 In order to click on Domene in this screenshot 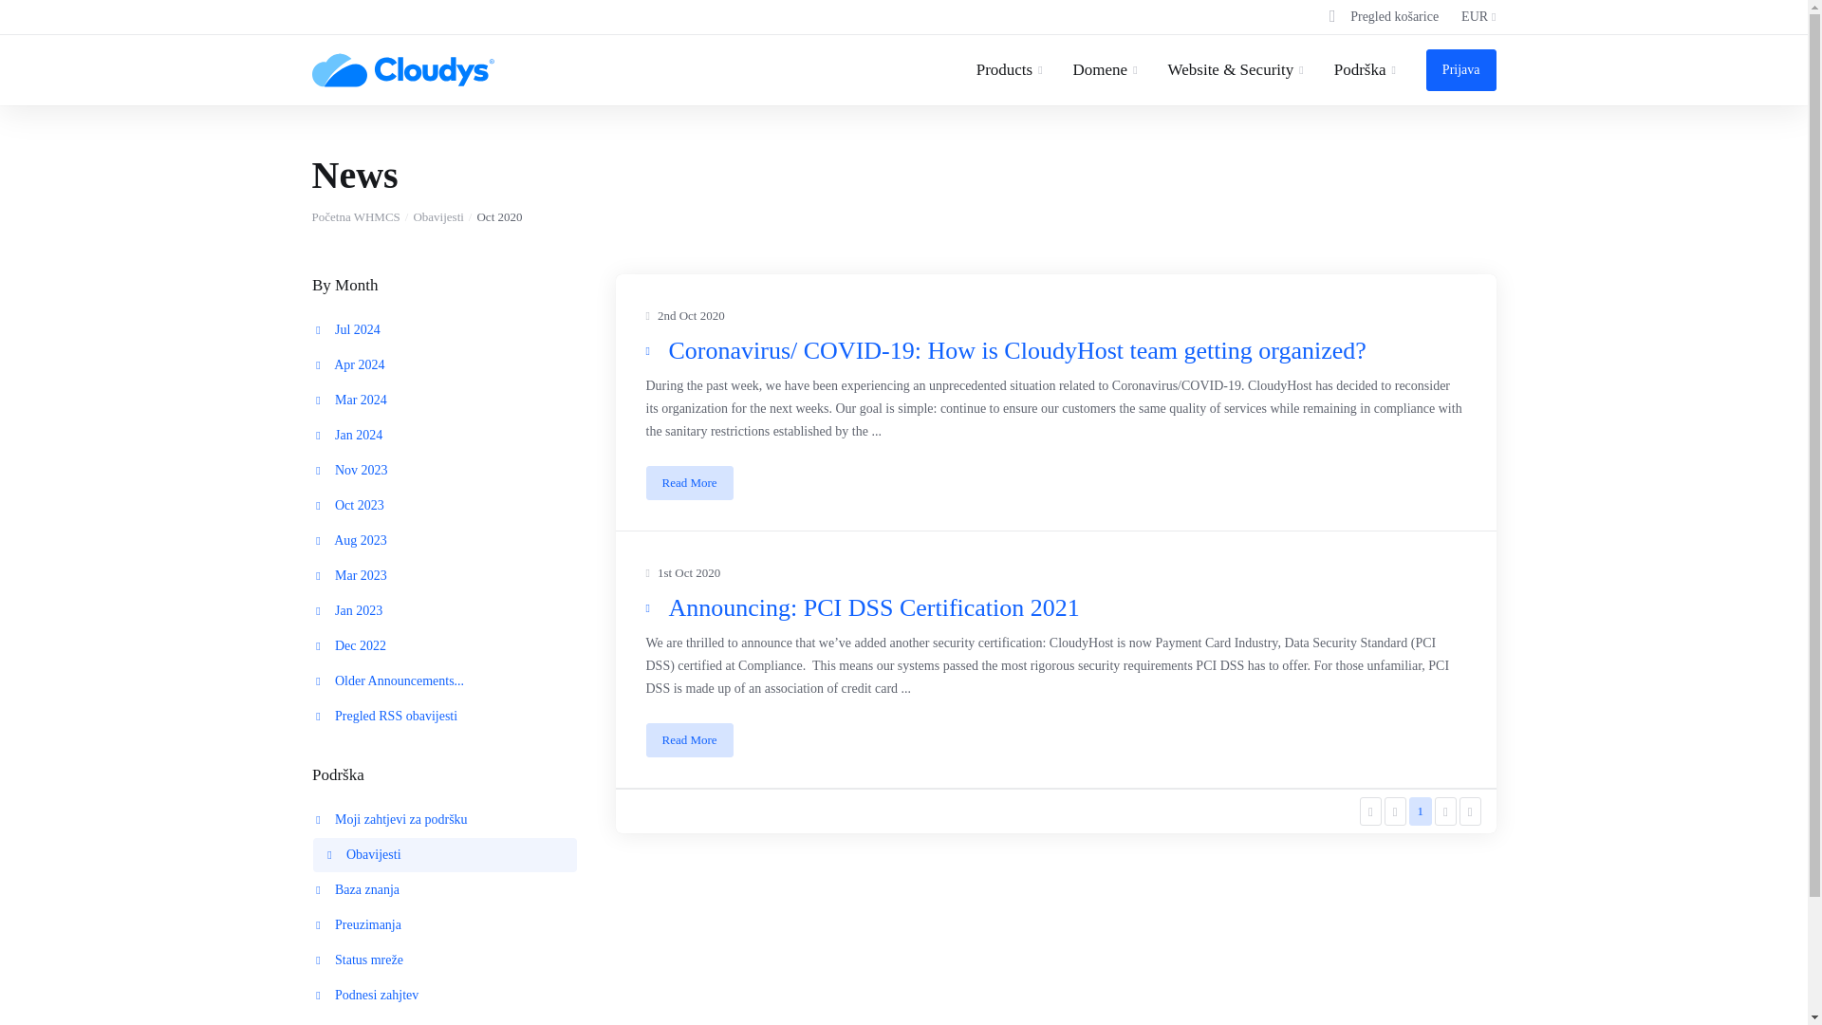, I will do `click(1106, 70)`.